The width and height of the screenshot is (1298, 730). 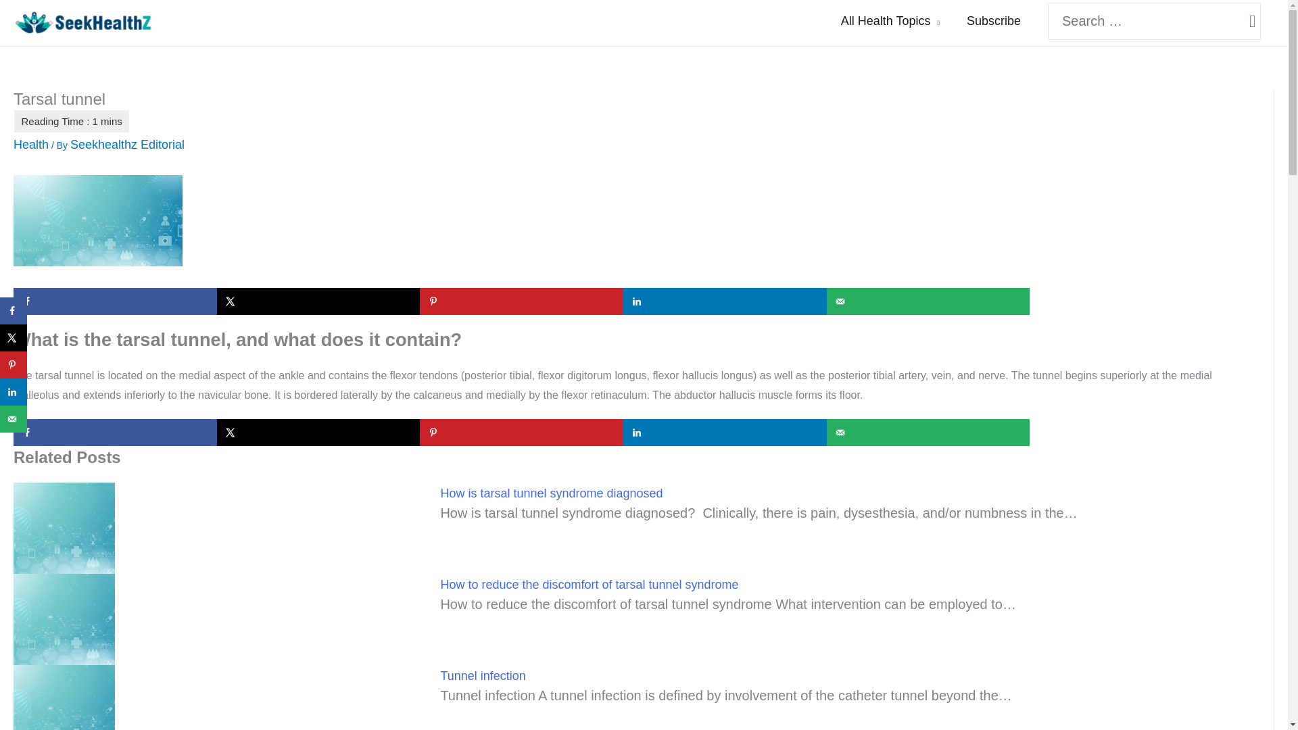 I want to click on All Health Topics, so click(x=890, y=21).